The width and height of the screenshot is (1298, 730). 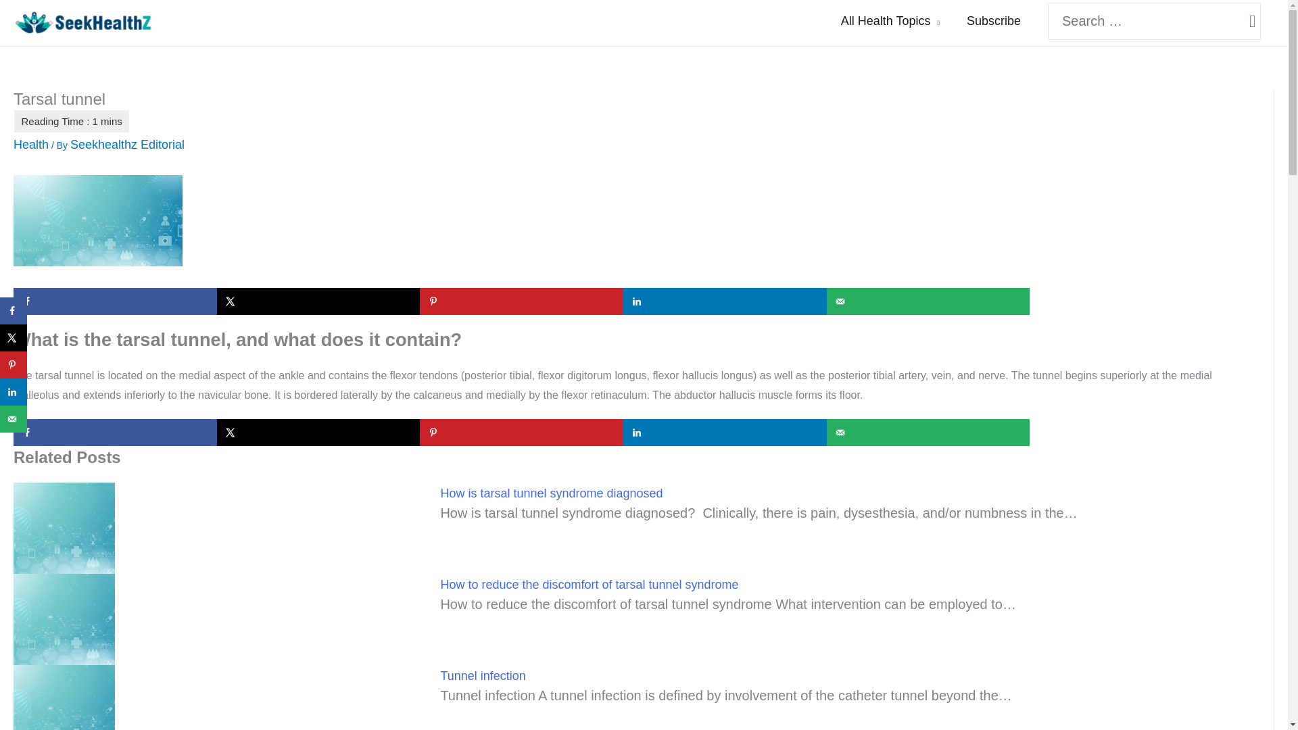 I want to click on All Health Topics, so click(x=890, y=21).